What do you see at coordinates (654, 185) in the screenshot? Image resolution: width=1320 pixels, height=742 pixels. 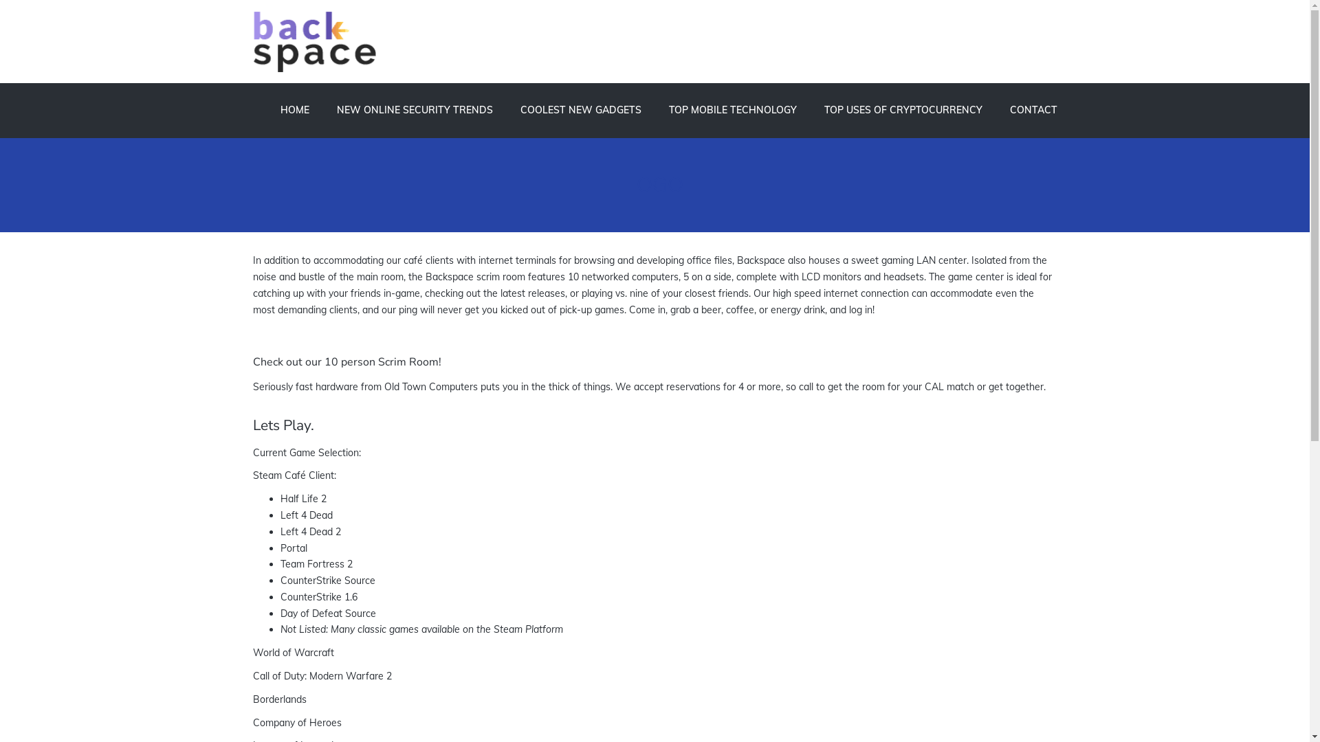 I see `LOGO` at bounding box center [654, 185].